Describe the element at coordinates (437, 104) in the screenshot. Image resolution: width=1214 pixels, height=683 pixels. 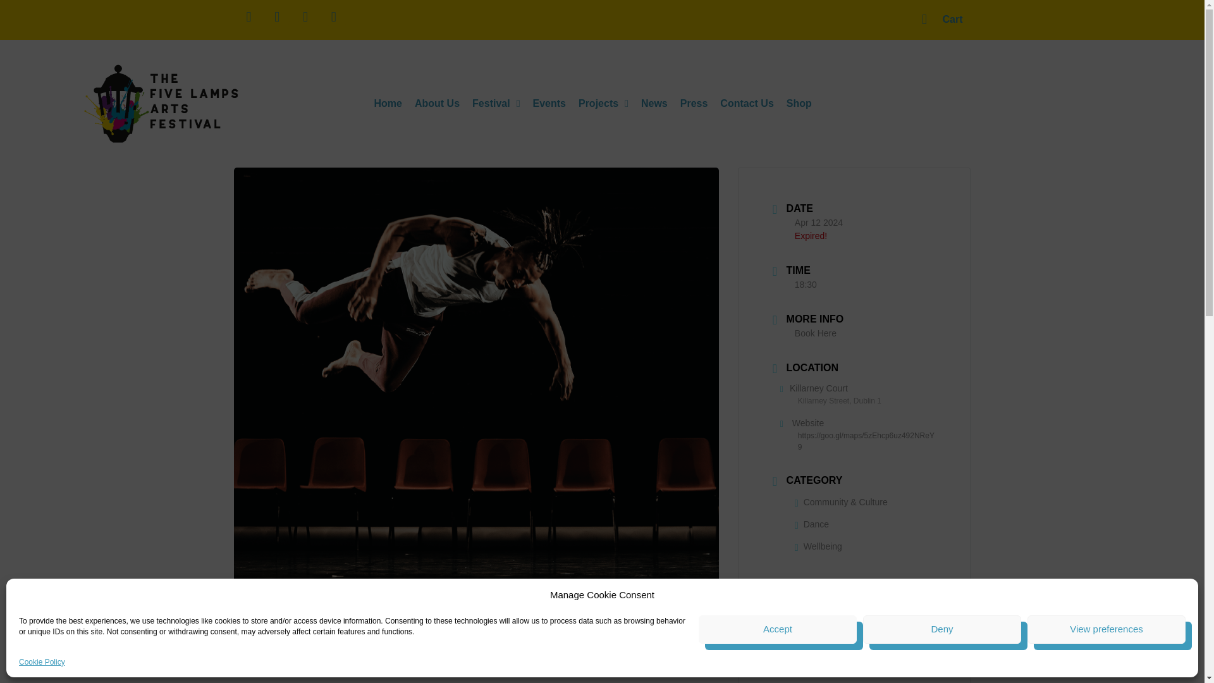
I see `About Us` at that location.